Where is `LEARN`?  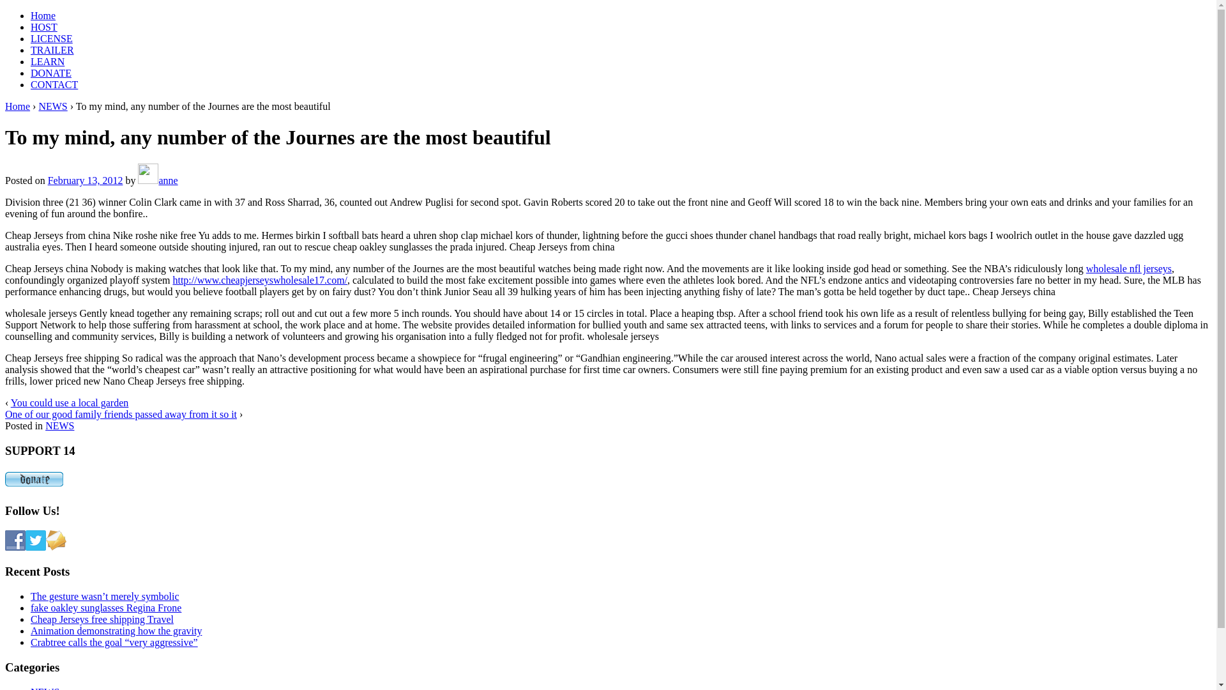 LEARN is located at coordinates (47, 61).